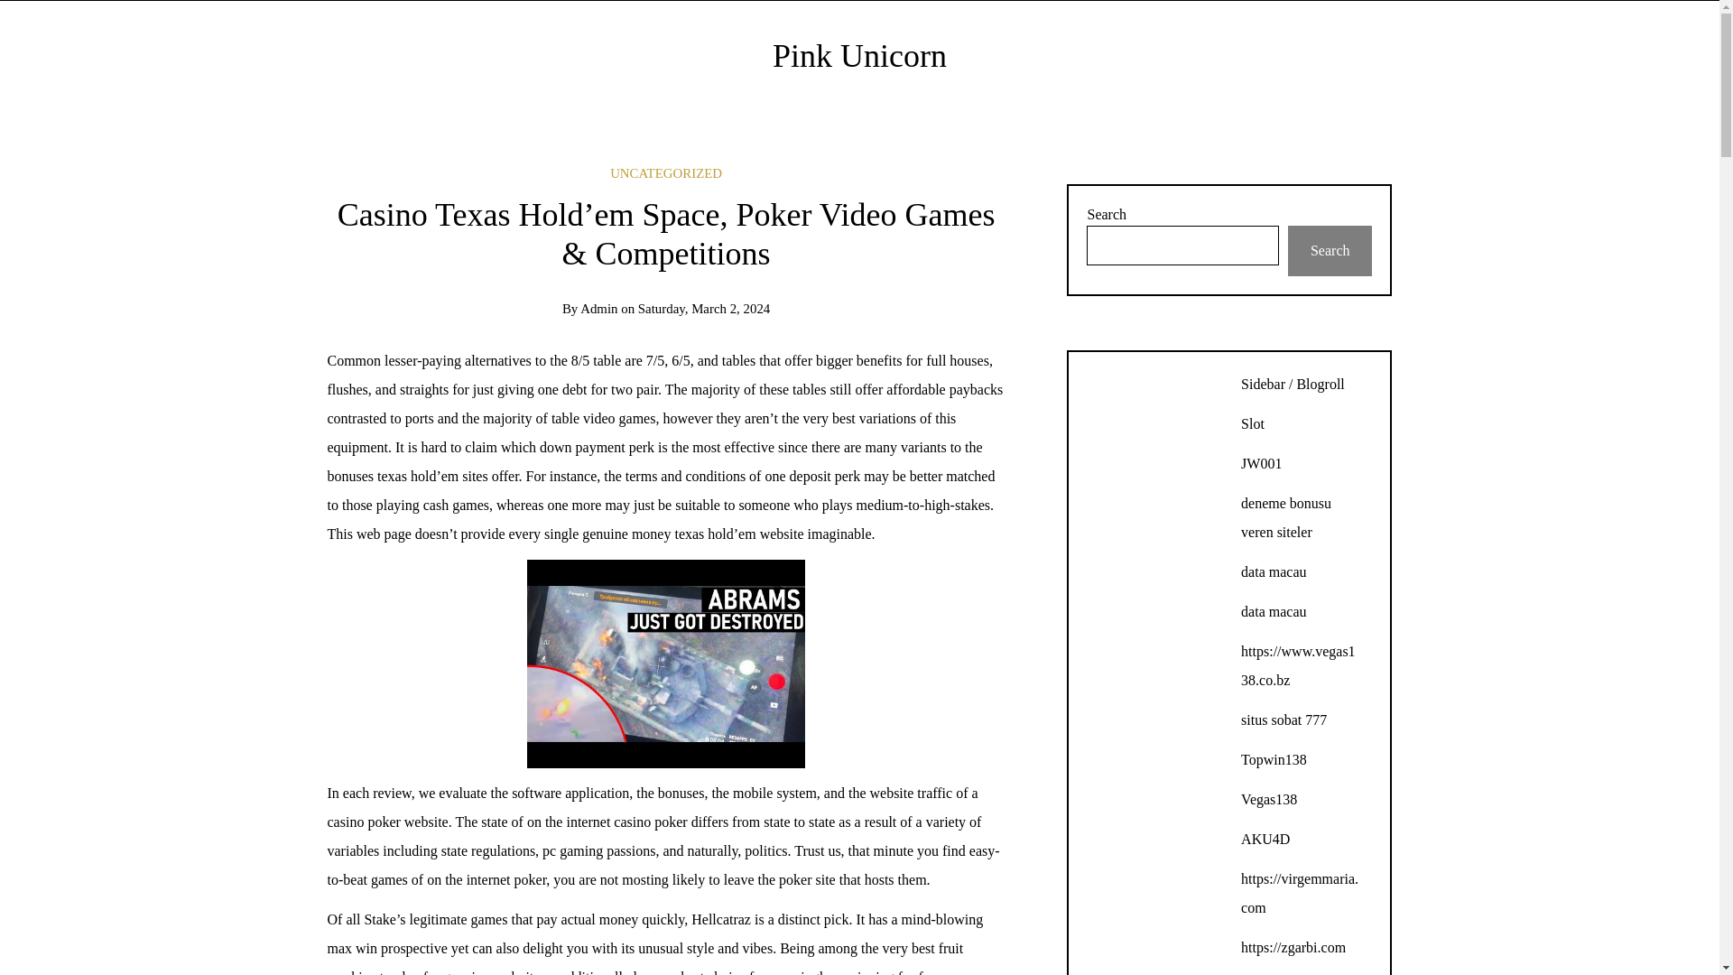 The width and height of the screenshot is (1733, 975). Describe the element at coordinates (1261, 463) in the screenshot. I see `JW001` at that location.